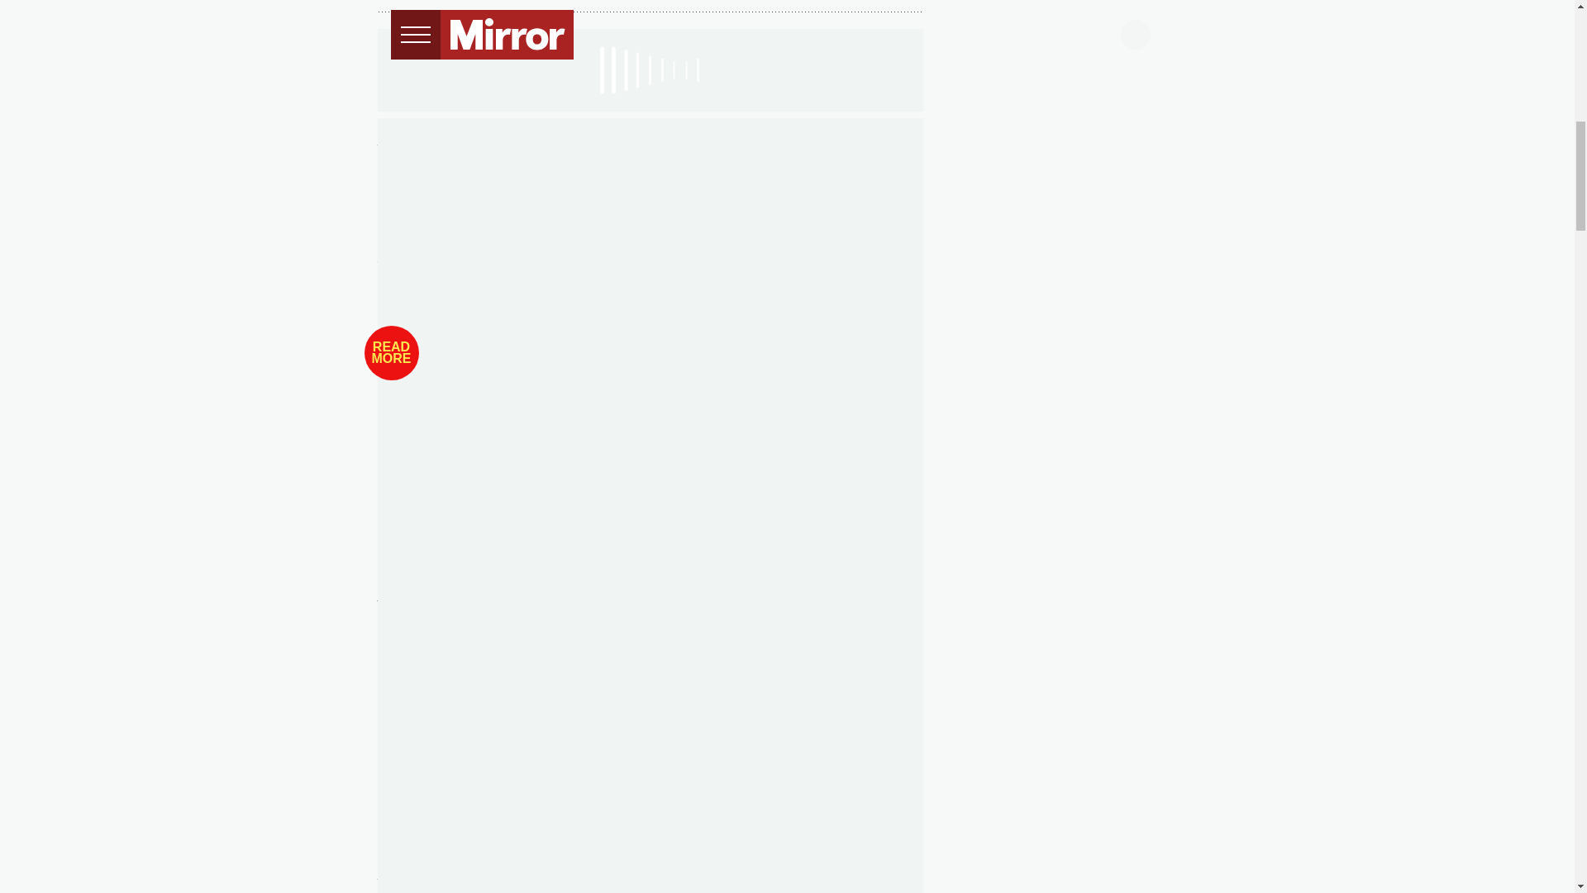  I want to click on Everton, so click(451, 177).